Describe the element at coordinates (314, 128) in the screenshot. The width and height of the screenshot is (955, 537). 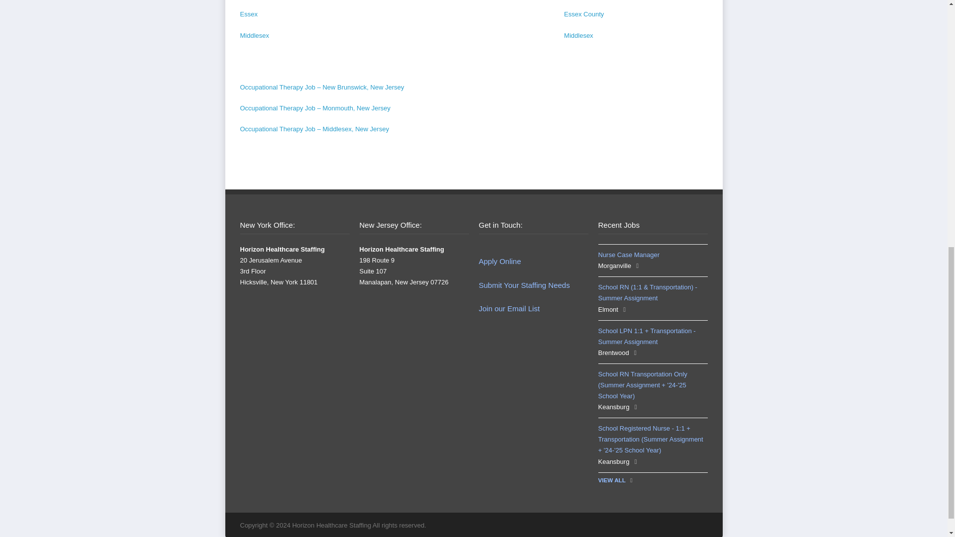
I see `Occupational Therapist Job in Middlesex NJ` at that location.